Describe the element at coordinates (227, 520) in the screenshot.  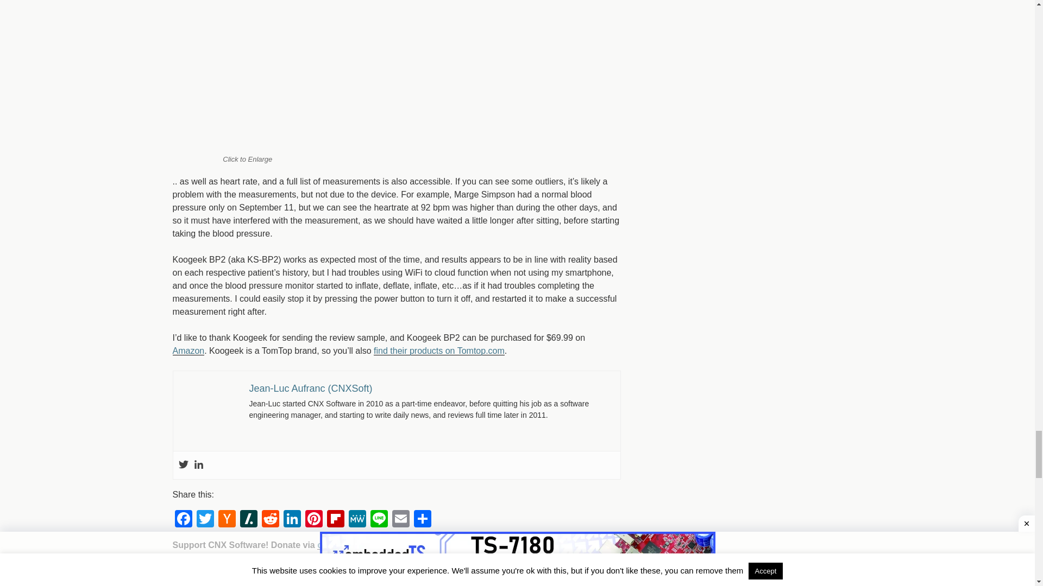
I see `Hacker News` at that location.